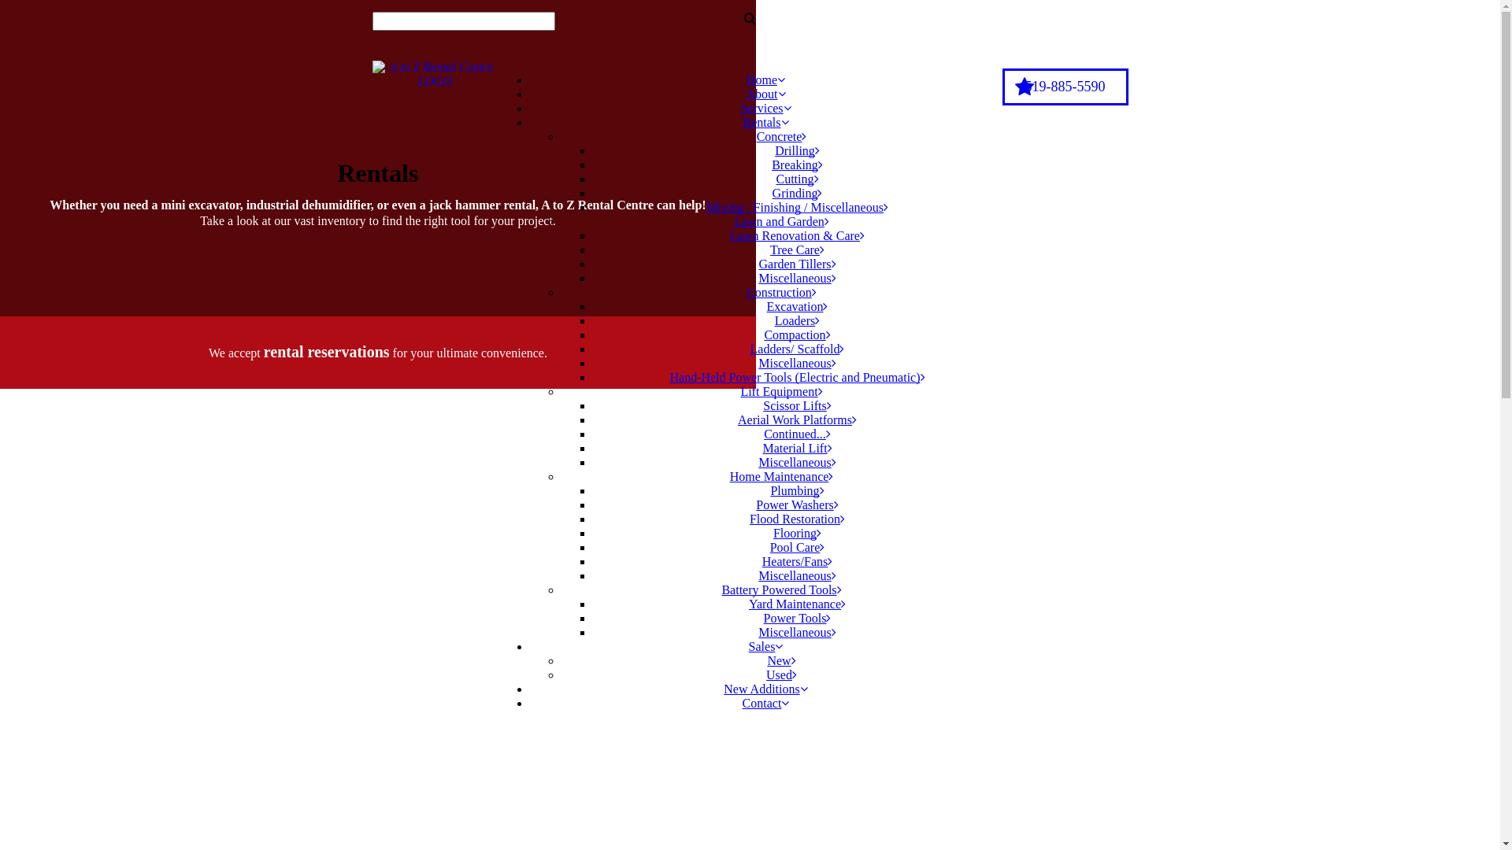 Image resolution: width=1512 pixels, height=850 pixels. Describe the element at coordinates (781, 590) in the screenshot. I see `Battery Powered Tools` at that location.